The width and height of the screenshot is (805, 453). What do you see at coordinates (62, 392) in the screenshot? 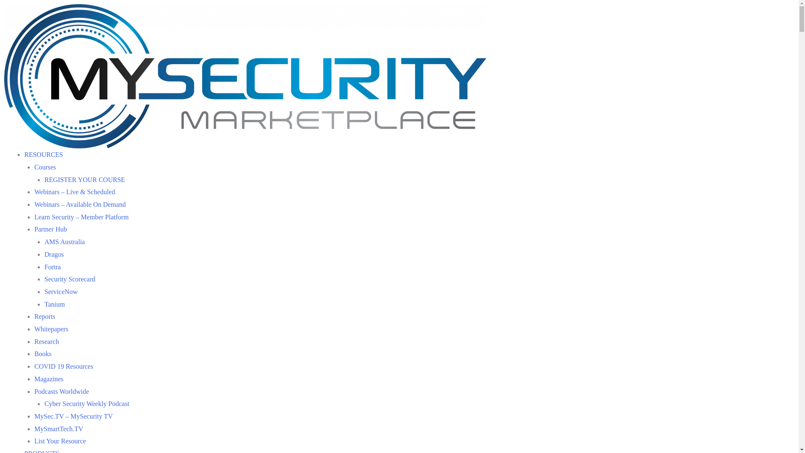
I see `Podcasts Worldwide` at bounding box center [62, 392].